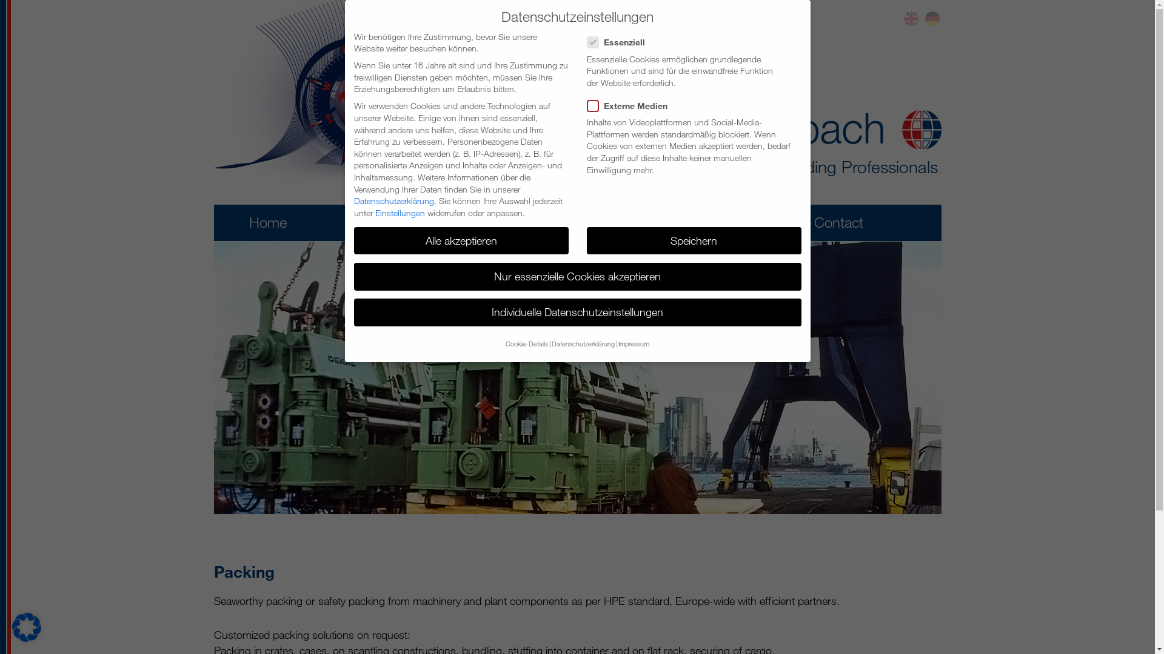 This screenshot has height=654, width=1164. What do you see at coordinates (727, 222) in the screenshot?
I see `FAQ` at bounding box center [727, 222].